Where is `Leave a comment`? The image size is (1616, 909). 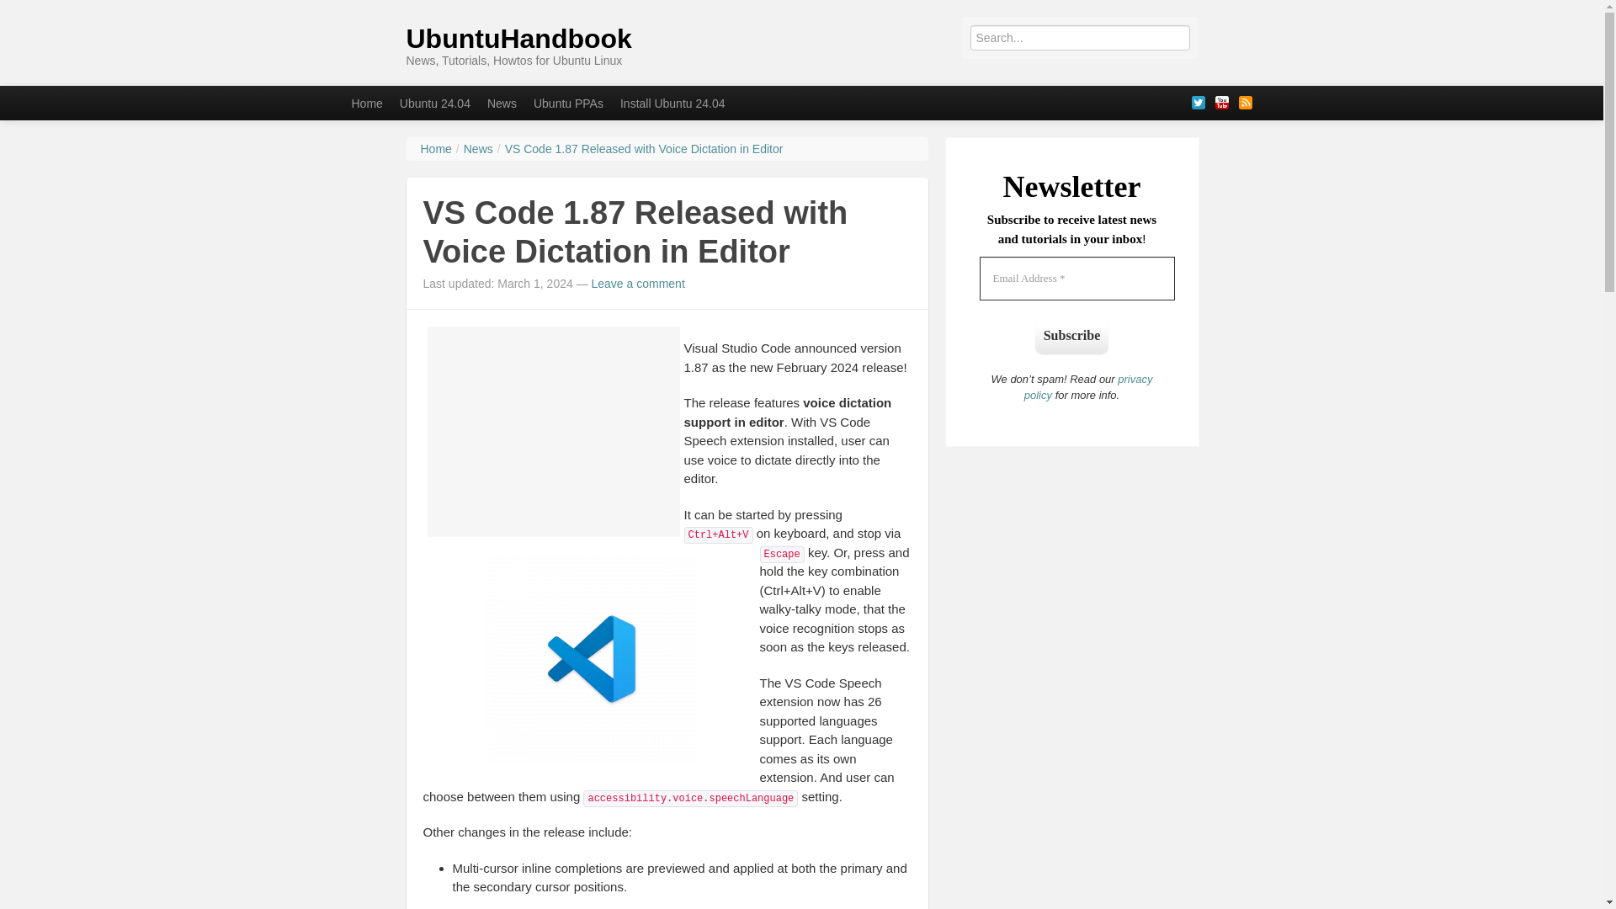
Leave a comment is located at coordinates (638, 283).